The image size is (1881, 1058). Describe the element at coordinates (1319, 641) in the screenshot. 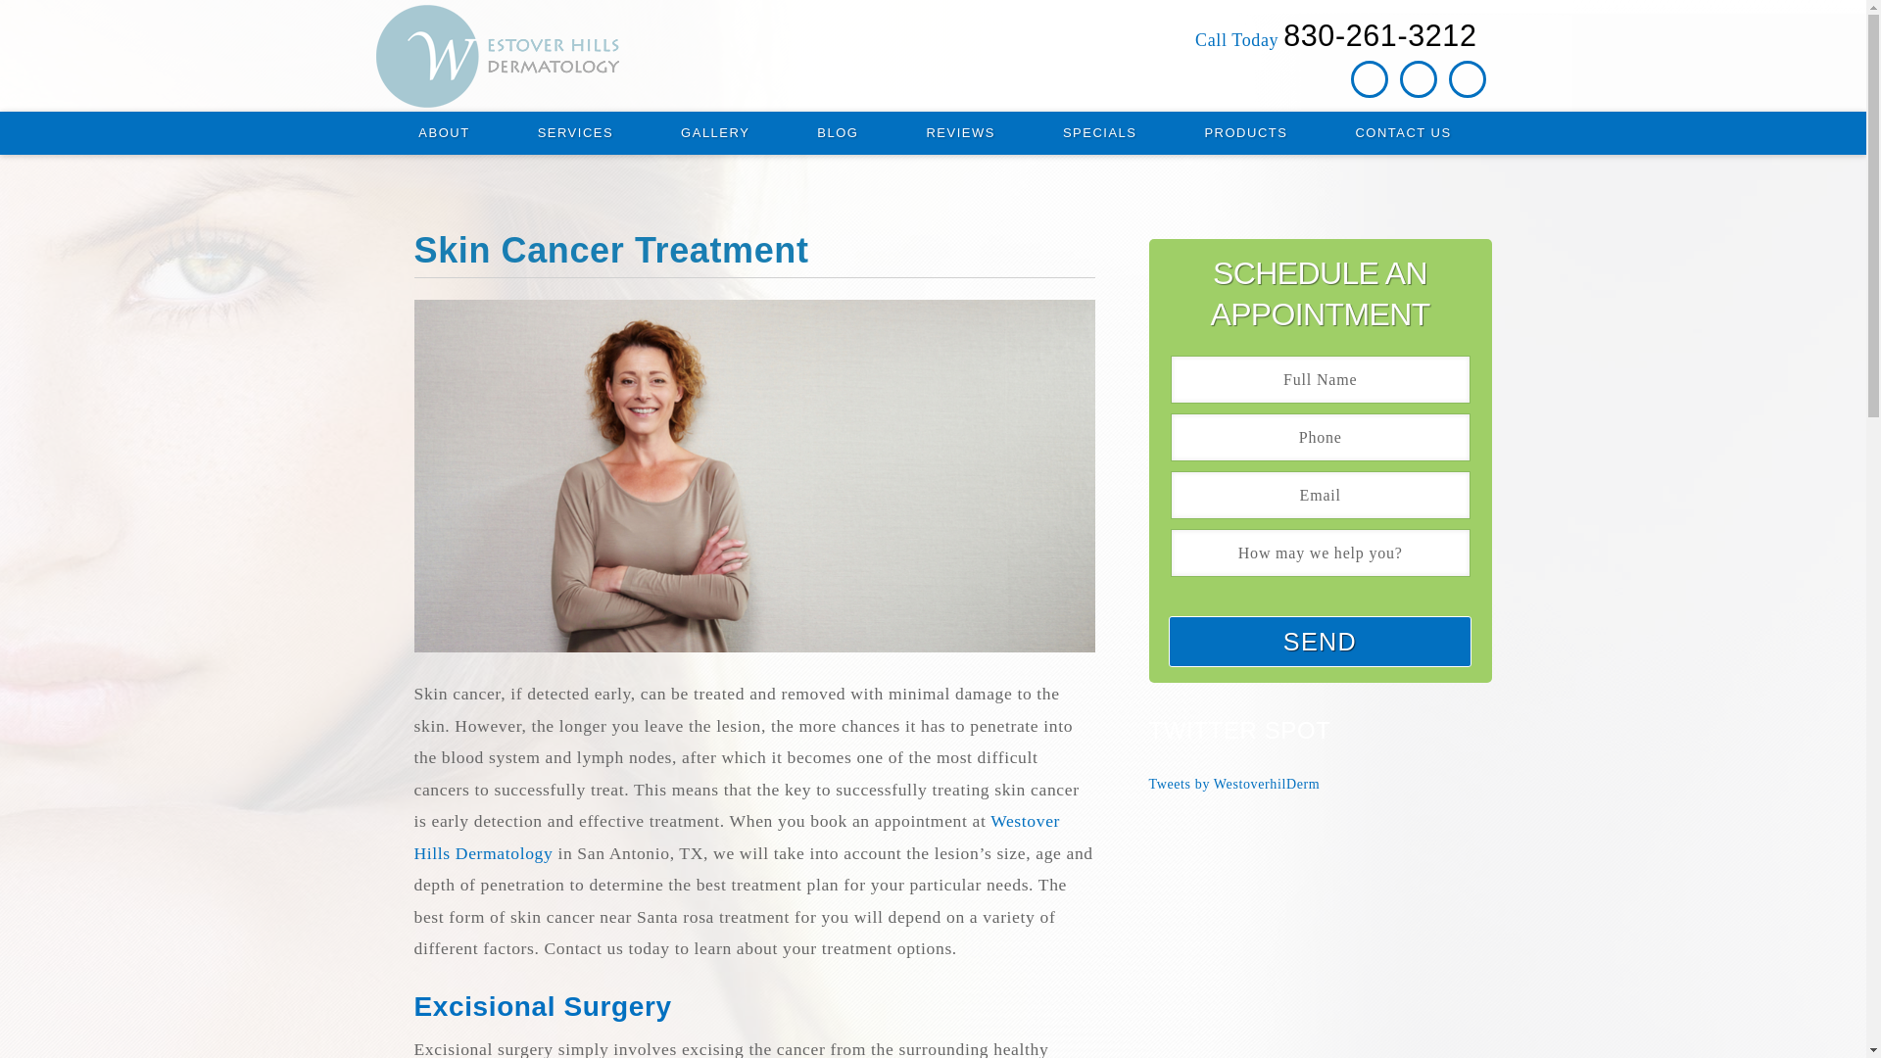

I see `Send` at that location.